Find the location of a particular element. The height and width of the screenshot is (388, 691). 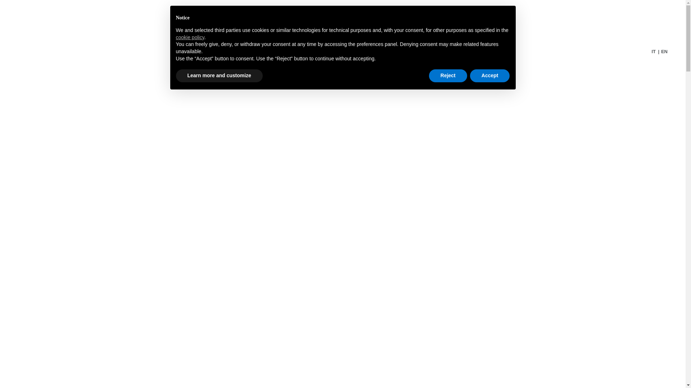

ABOUT US is located at coordinates (219, 52).